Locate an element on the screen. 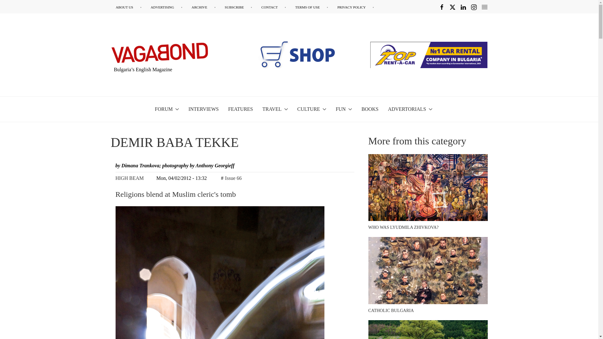 The width and height of the screenshot is (603, 339). fsi books is located at coordinates (292, 55).